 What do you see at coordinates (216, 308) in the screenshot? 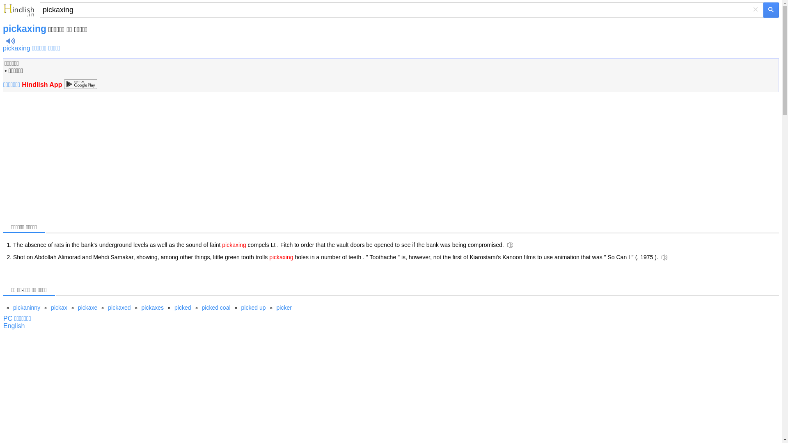
I see `picked coal` at bounding box center [216, 308].